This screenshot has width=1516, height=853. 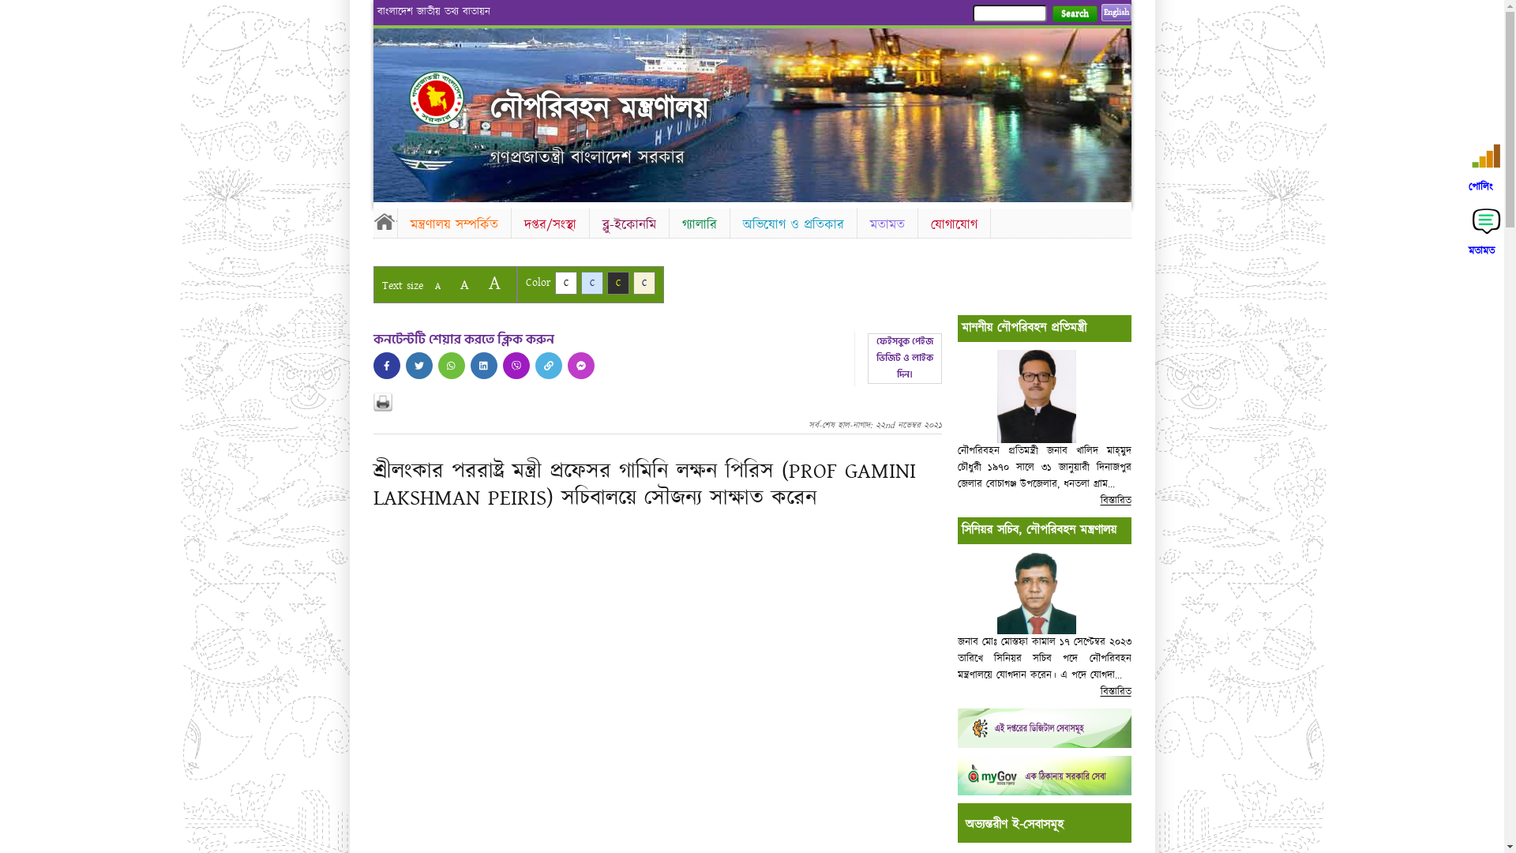 What do you see at coordinates (592, 283) in the screenshot?
I see `C` at bounding box center [592, 283].